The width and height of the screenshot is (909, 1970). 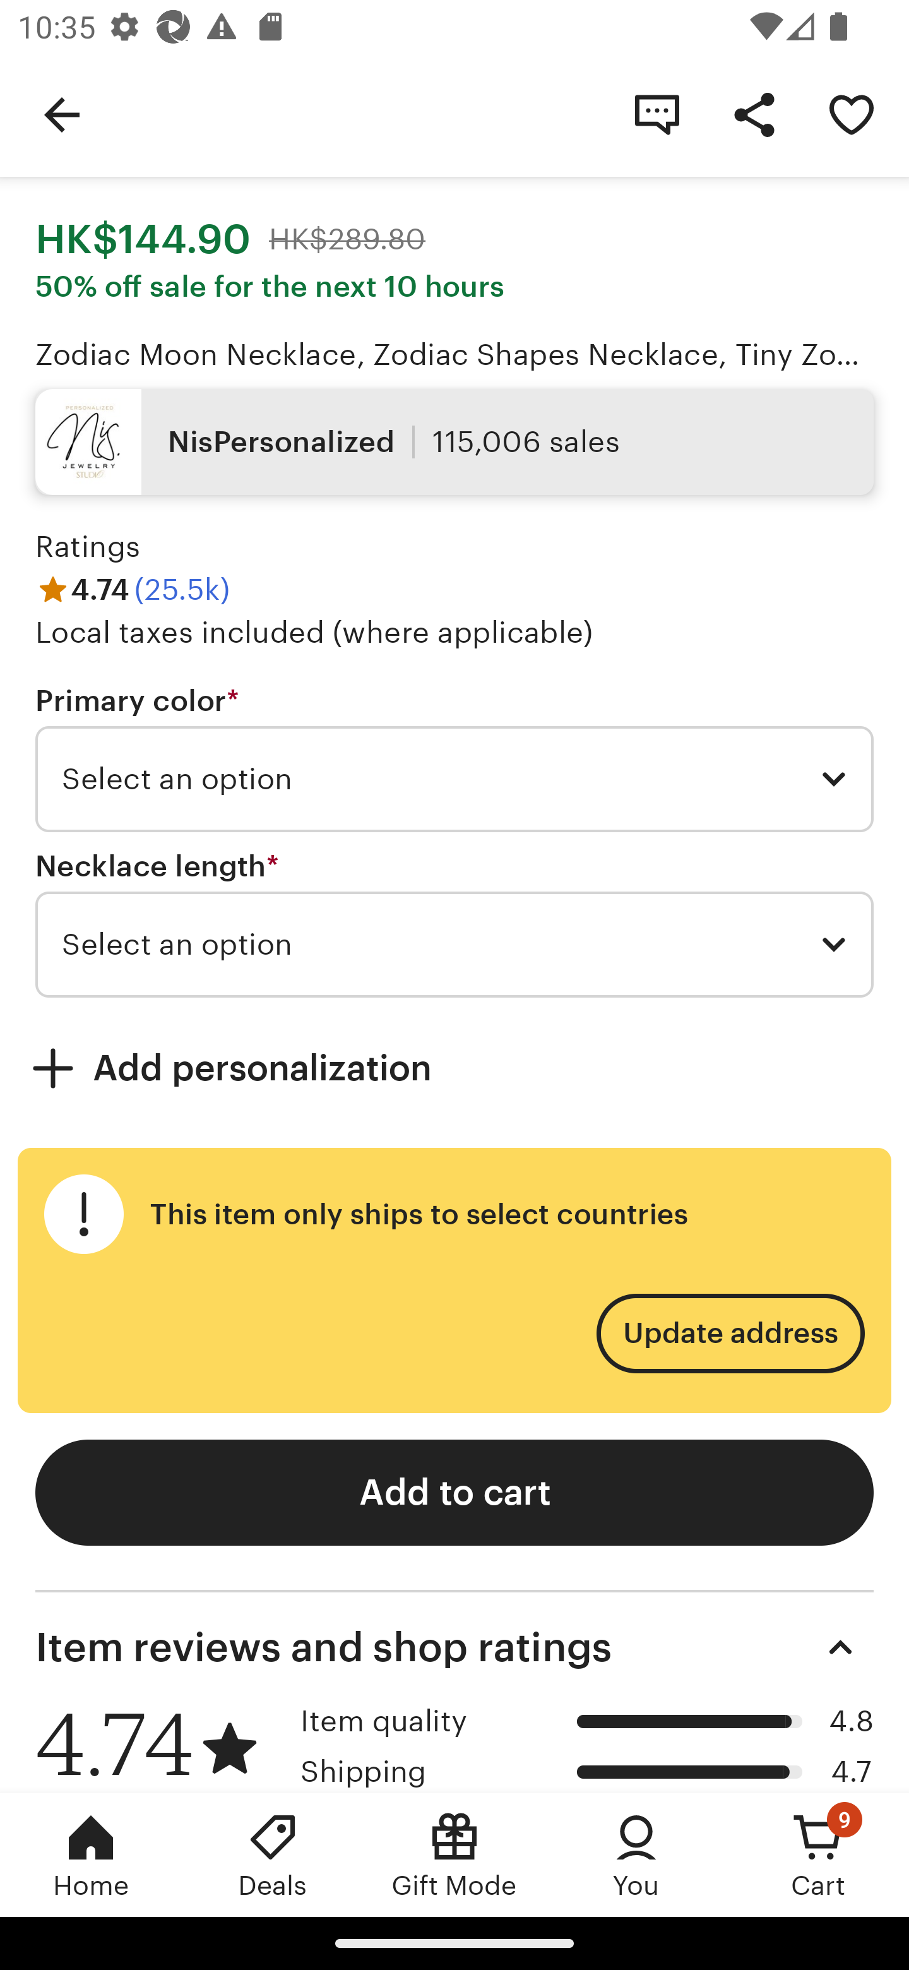 What do you see at coordinates (454, 1854) in the screenshot?
I see `Gift Mode` at bounding box center [454, 1854].